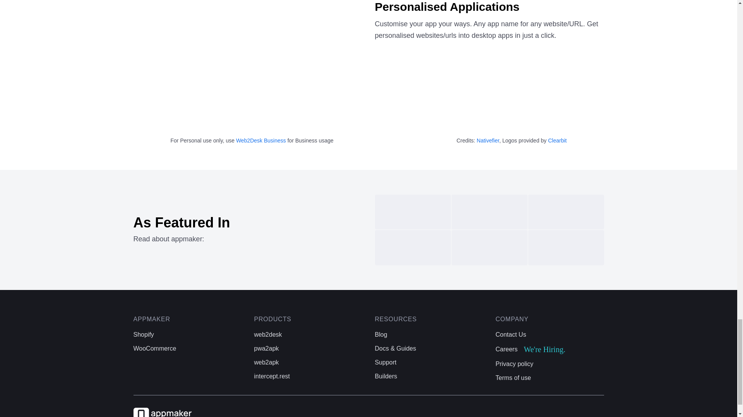 The image size is (743, 417). I want to click on web2apk, so click(143, 335).